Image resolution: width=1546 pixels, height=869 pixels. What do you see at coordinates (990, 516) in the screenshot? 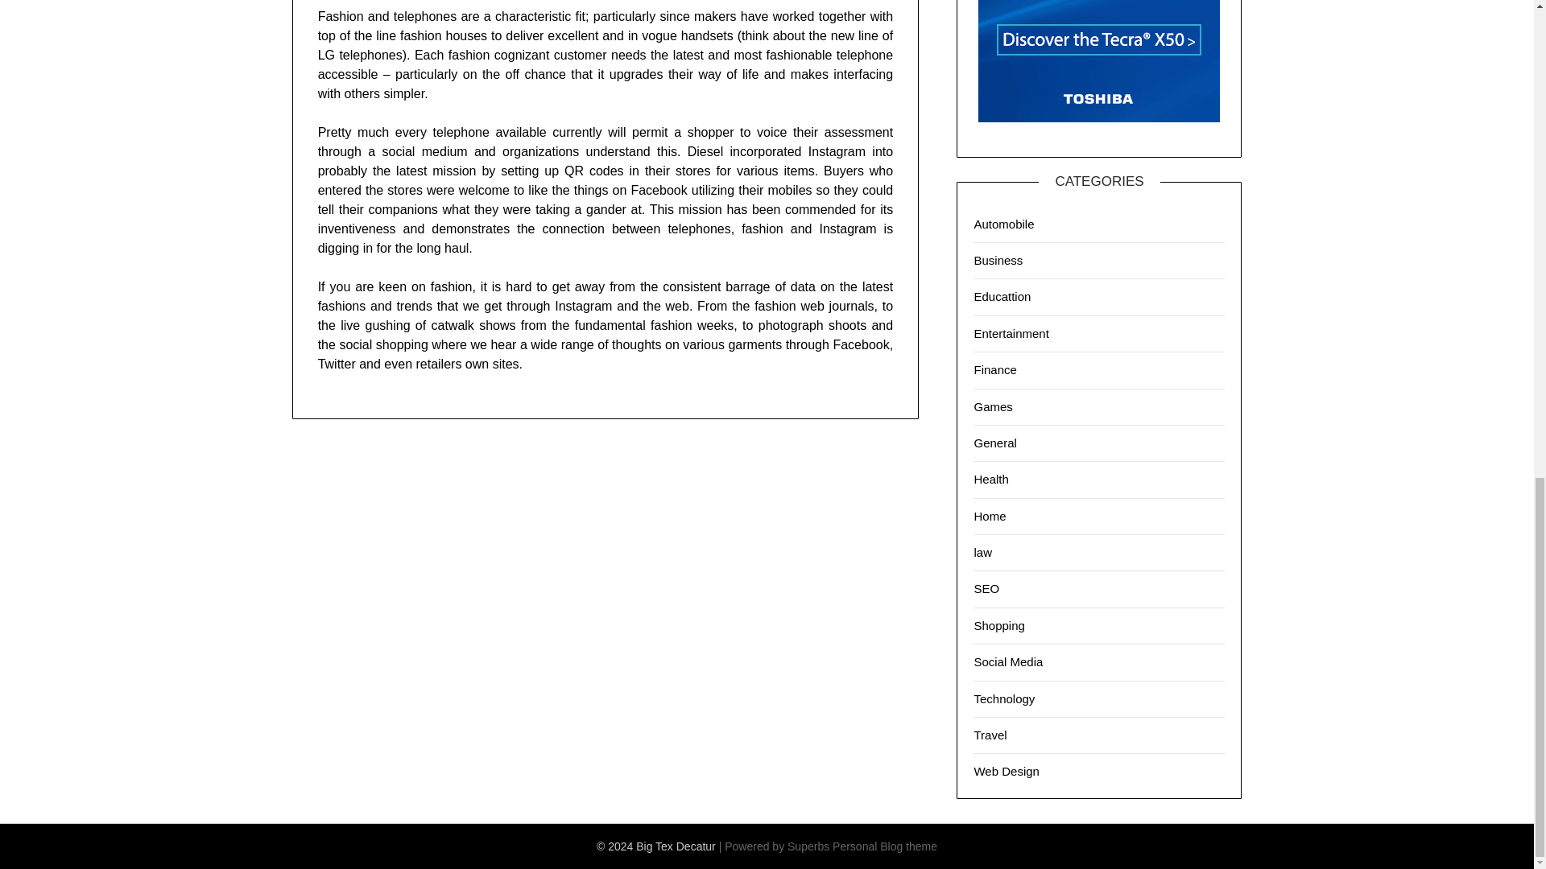
I see `Home` at bounding box center [990, 516].